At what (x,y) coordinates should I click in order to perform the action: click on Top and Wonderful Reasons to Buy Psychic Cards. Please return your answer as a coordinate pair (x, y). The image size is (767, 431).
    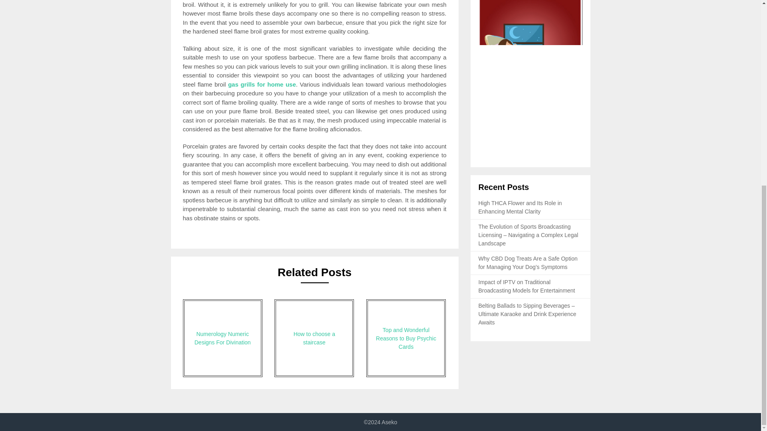
    Looking at the image, I should click on (406, 338).